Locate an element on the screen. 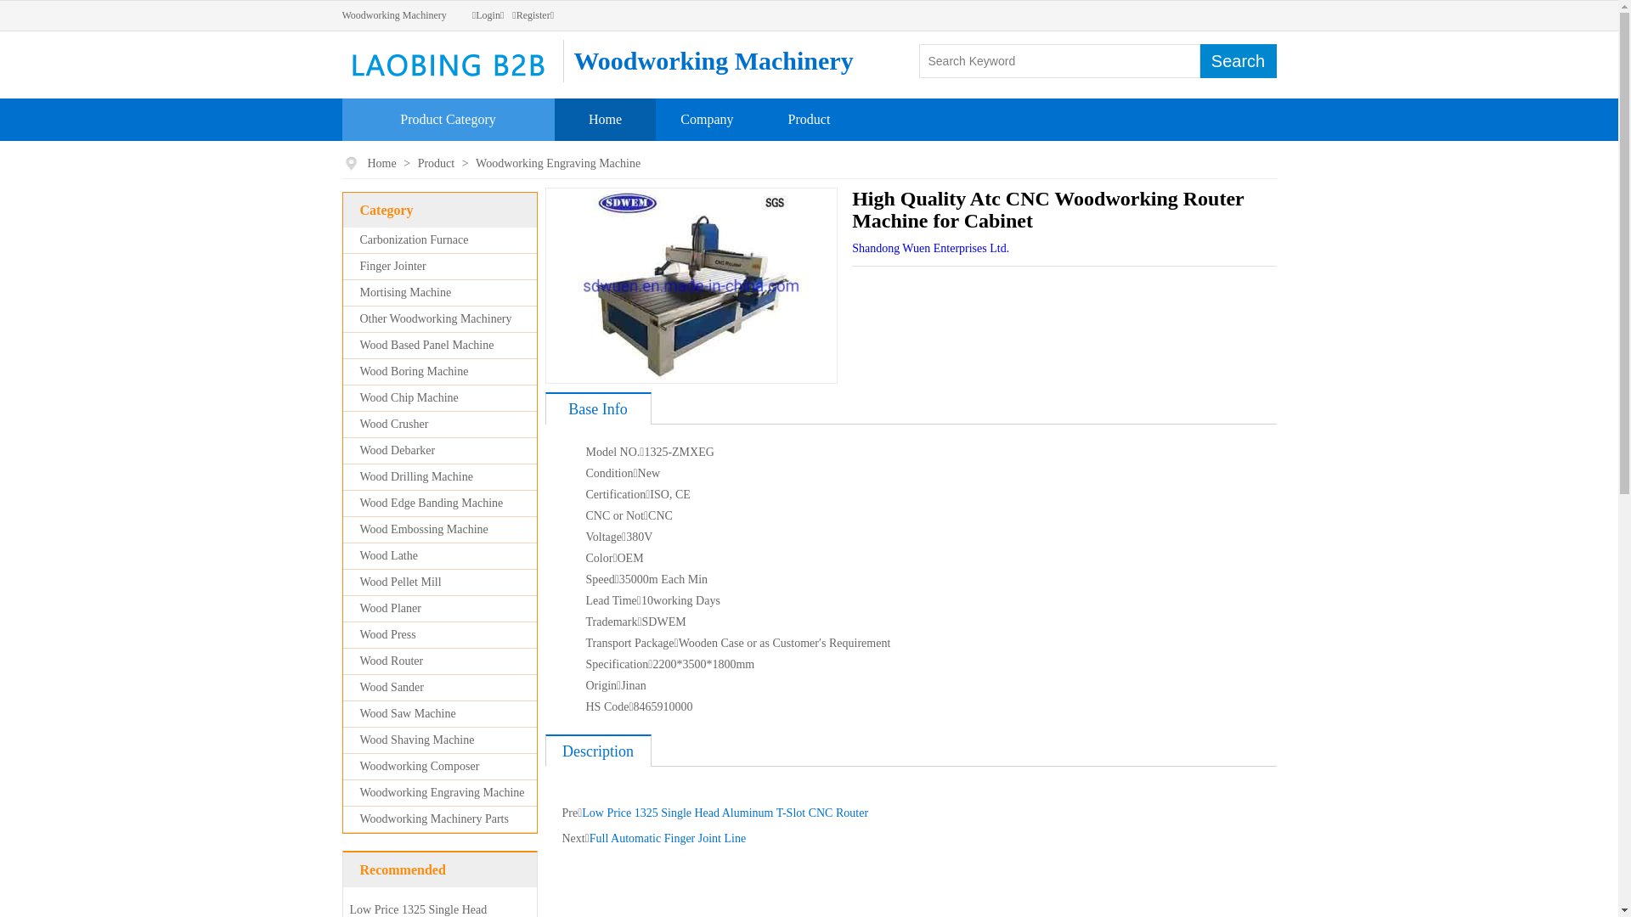 This screenshot has height=917, width=1631. Wood Router is located at coordinates (392, 661).